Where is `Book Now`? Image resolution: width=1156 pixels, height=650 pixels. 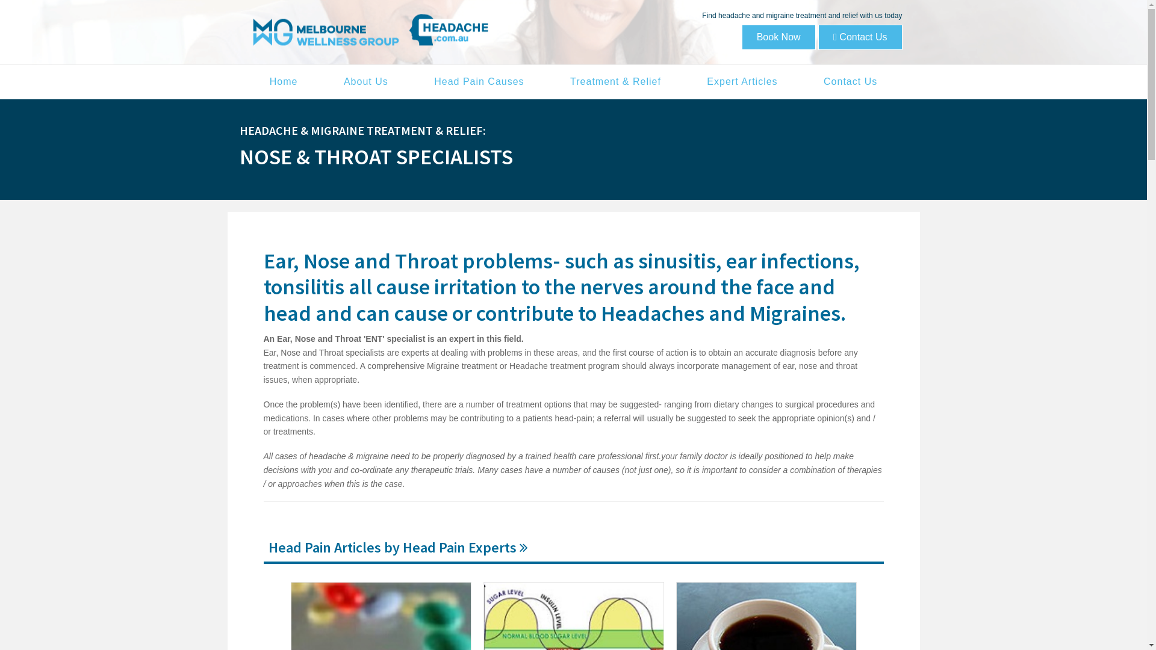
Book Now is located at coordinates (779, 37).